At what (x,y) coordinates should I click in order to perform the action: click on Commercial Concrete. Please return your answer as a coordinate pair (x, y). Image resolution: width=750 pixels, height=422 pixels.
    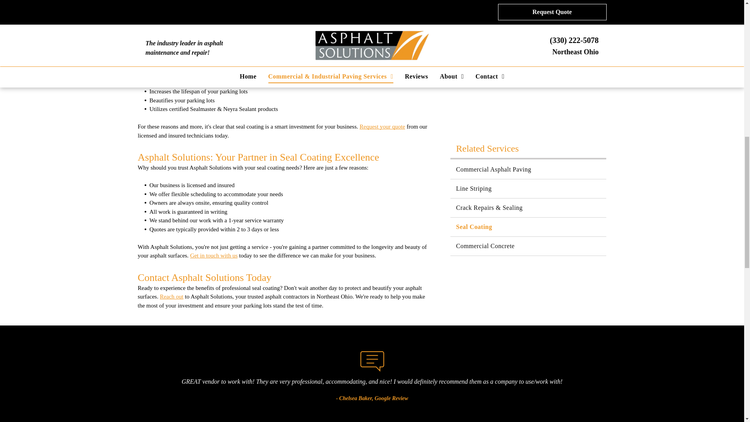
    Looking at the image, I should click on (528, 246).